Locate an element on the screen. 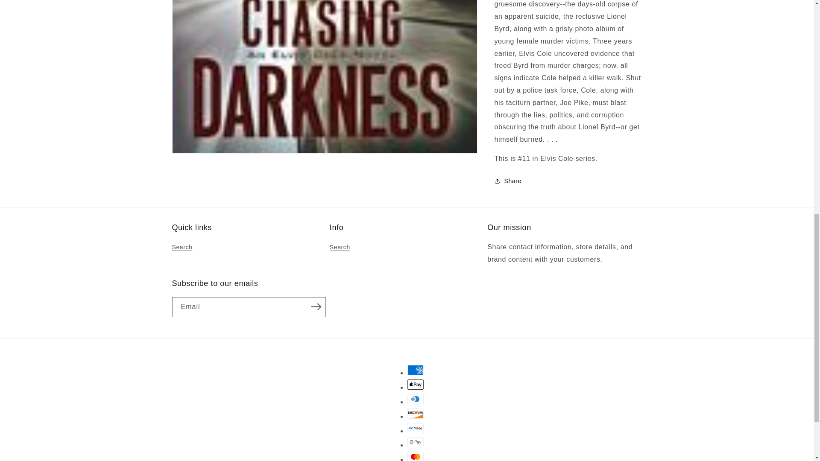 The width and height of the screenshot is (820, 461). Google Pay is located at coordinates (416, 442).